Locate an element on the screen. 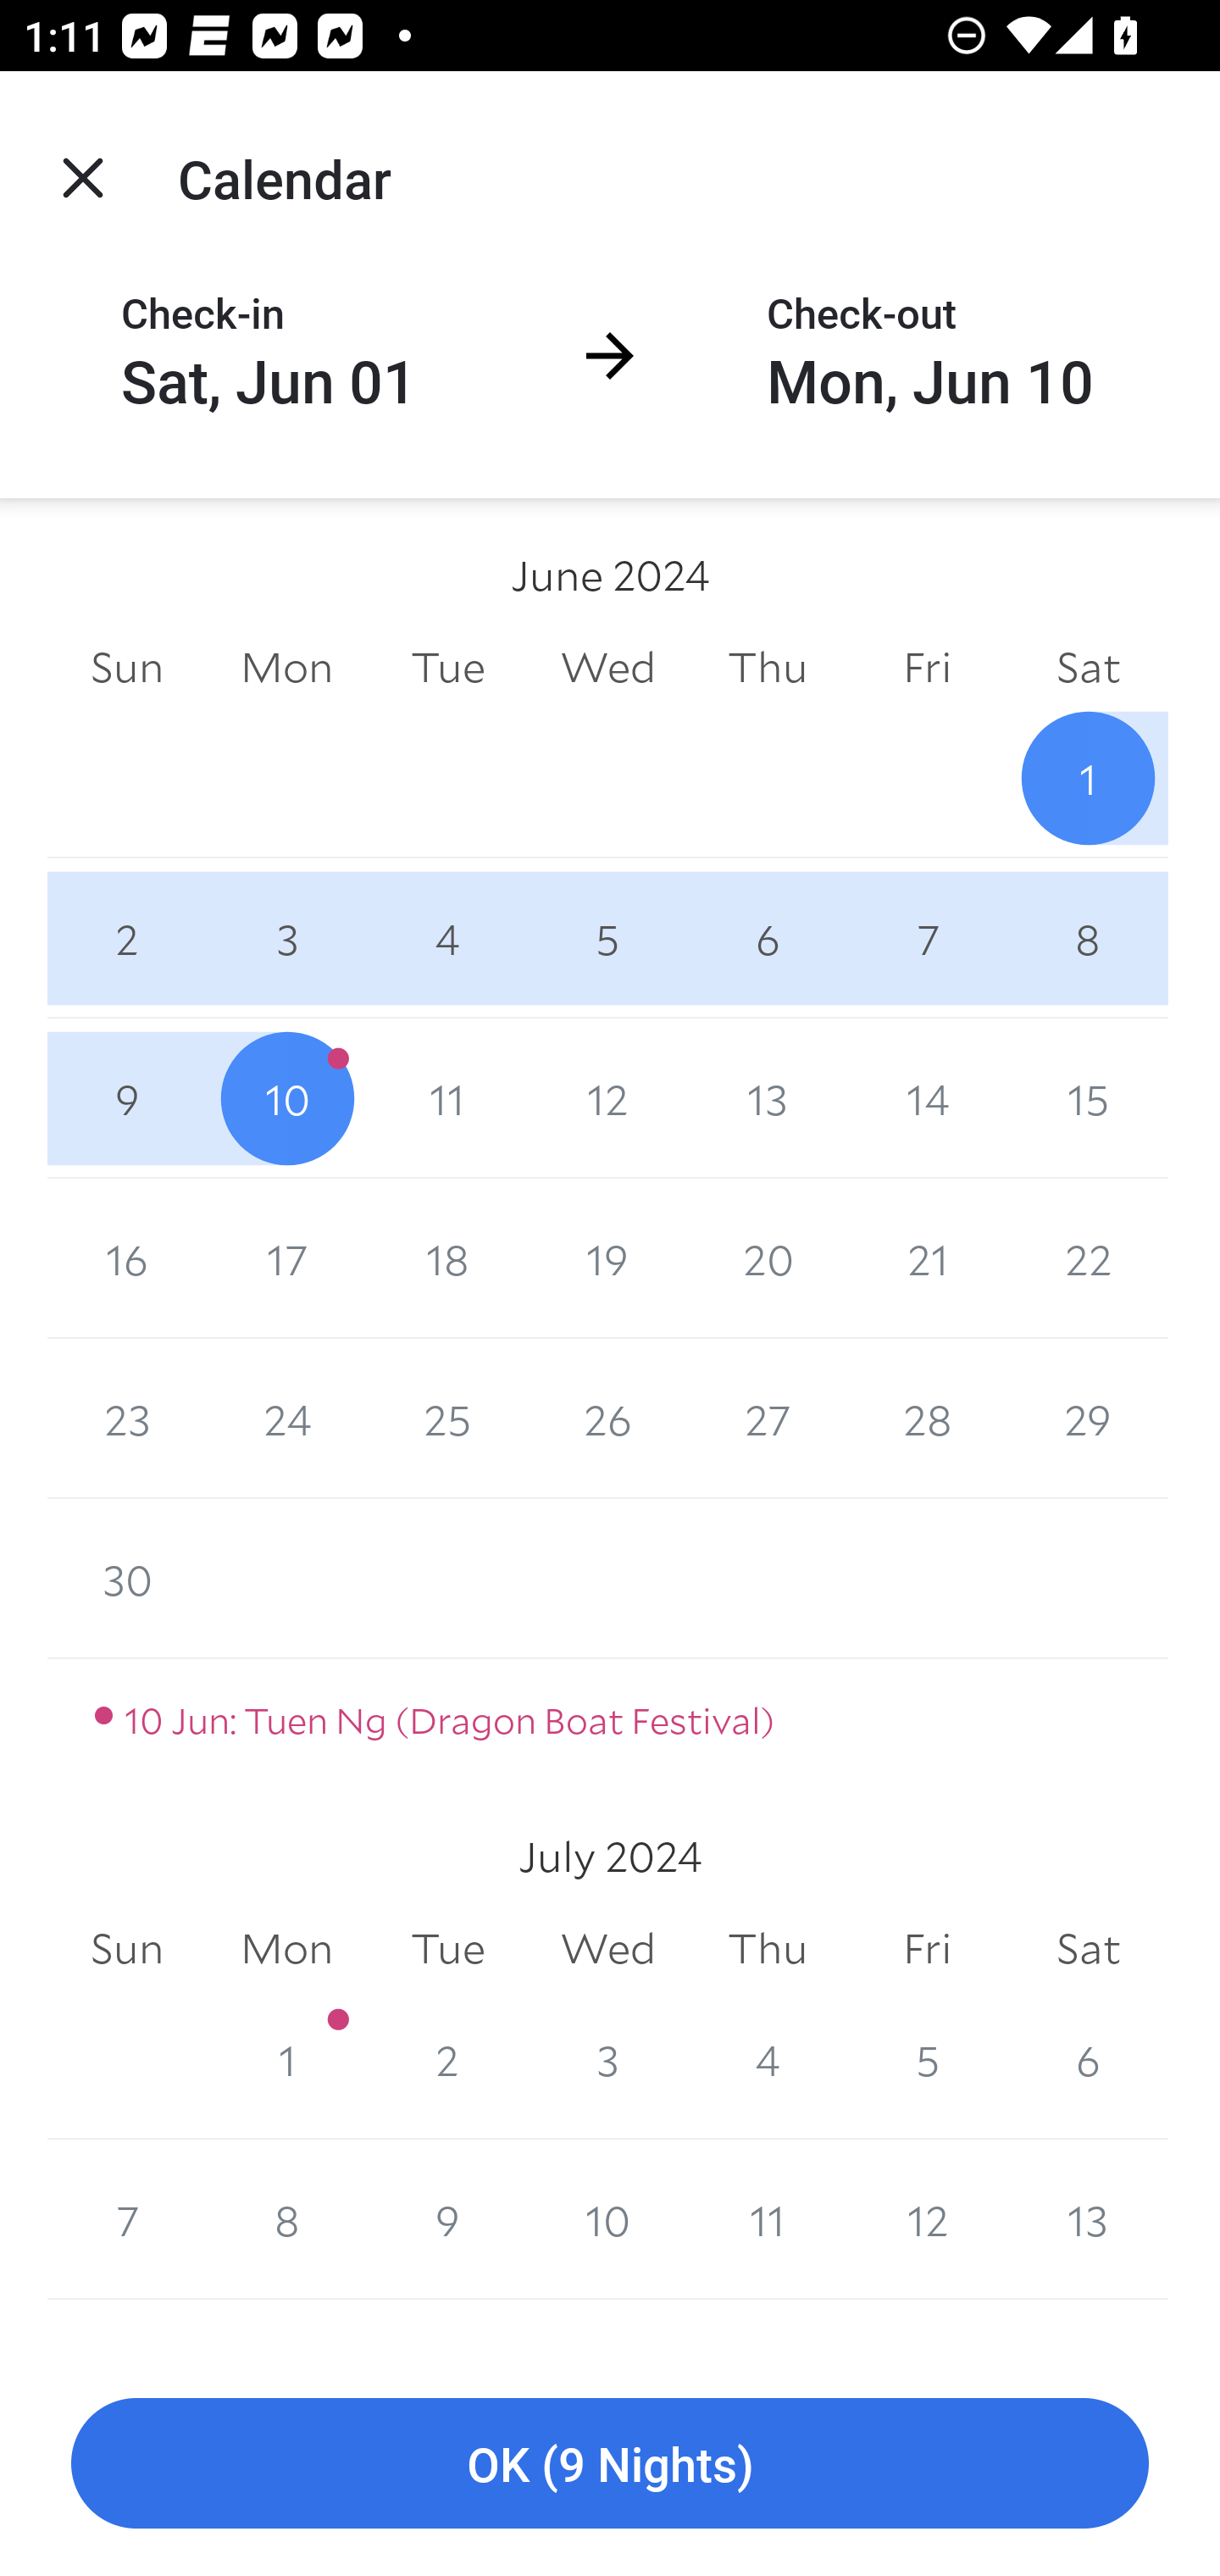  10 10 June 2024 is located at coordinates (286, 1098).